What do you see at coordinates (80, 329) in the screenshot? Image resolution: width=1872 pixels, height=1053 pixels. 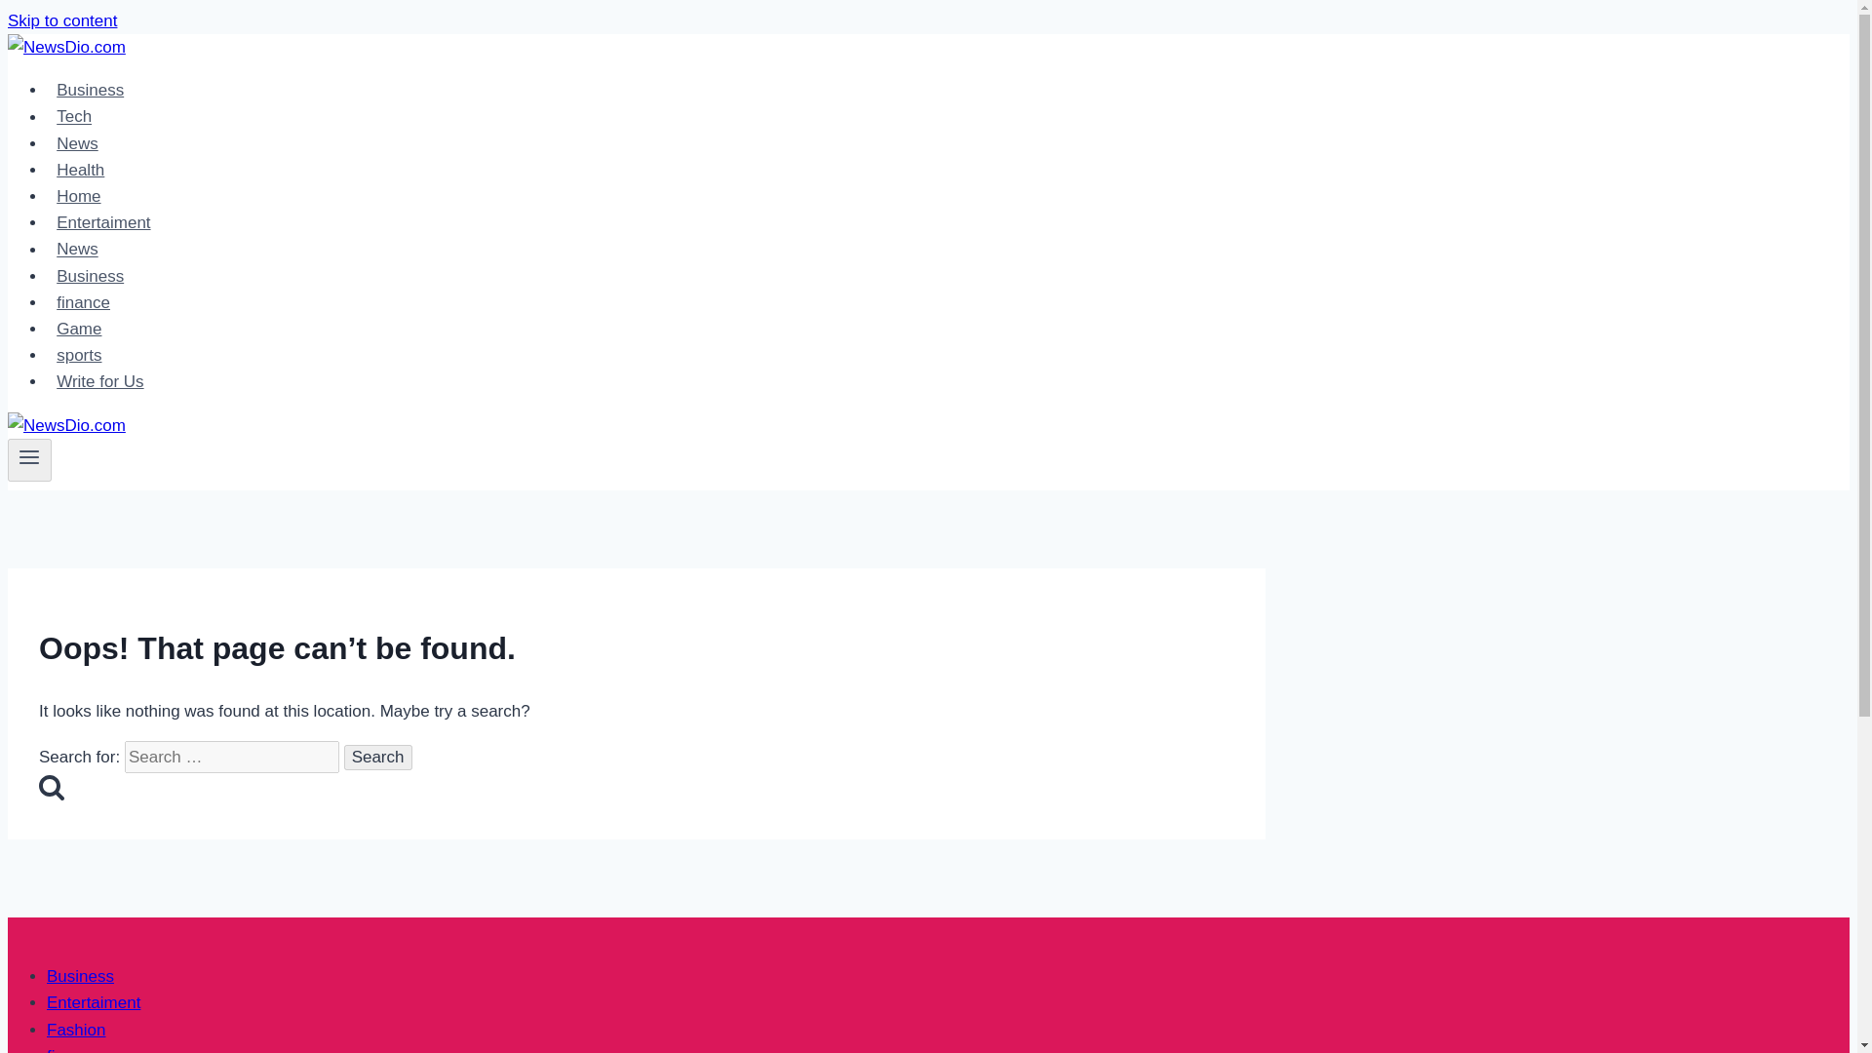 I see `Game` at bounding box center [80, 329].